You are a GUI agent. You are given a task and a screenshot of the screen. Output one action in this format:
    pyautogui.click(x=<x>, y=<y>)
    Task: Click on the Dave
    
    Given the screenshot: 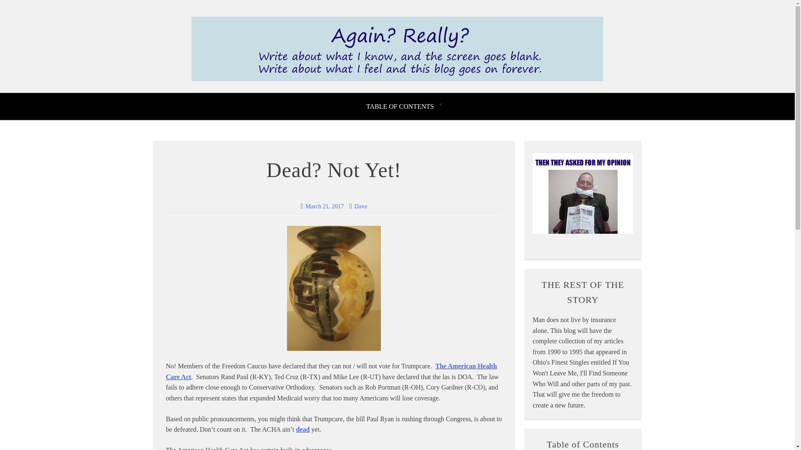 What is the action you would take?
    pyautogui.click(x=360, y=206)
    